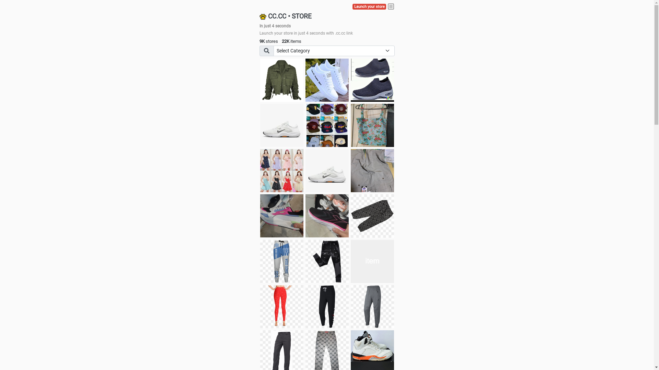 The width and height of the screenshot is (659, 370). I want to click on Pant, so click(327, 261).